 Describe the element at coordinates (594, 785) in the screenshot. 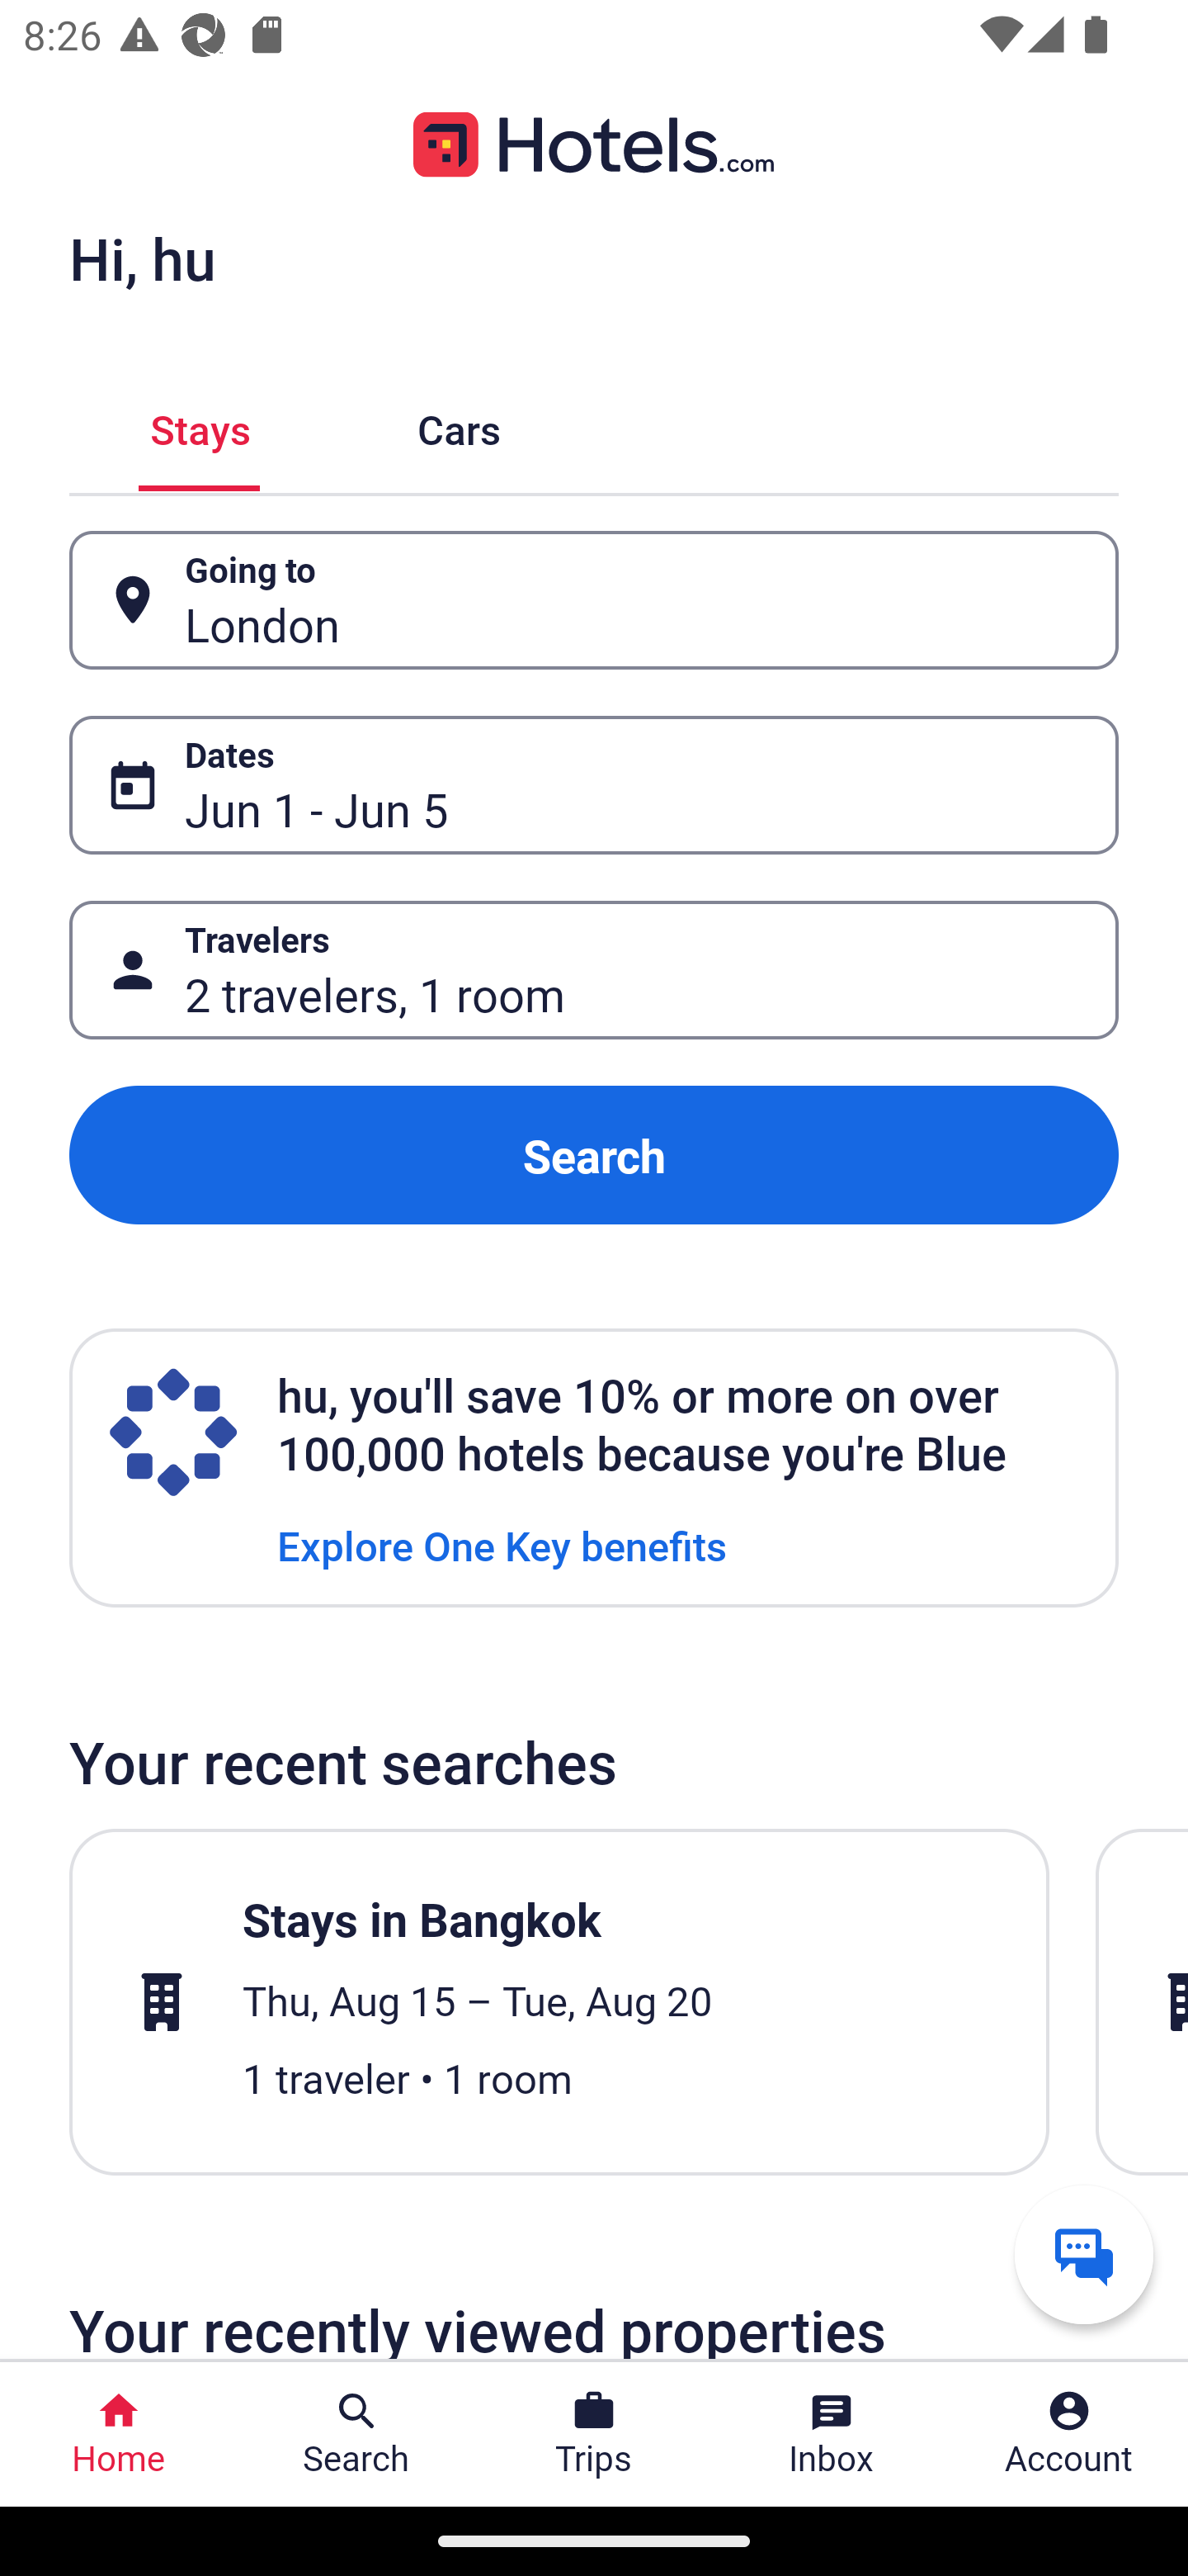

I see `Dates Button Jun 1 - Jun 5` at that location.